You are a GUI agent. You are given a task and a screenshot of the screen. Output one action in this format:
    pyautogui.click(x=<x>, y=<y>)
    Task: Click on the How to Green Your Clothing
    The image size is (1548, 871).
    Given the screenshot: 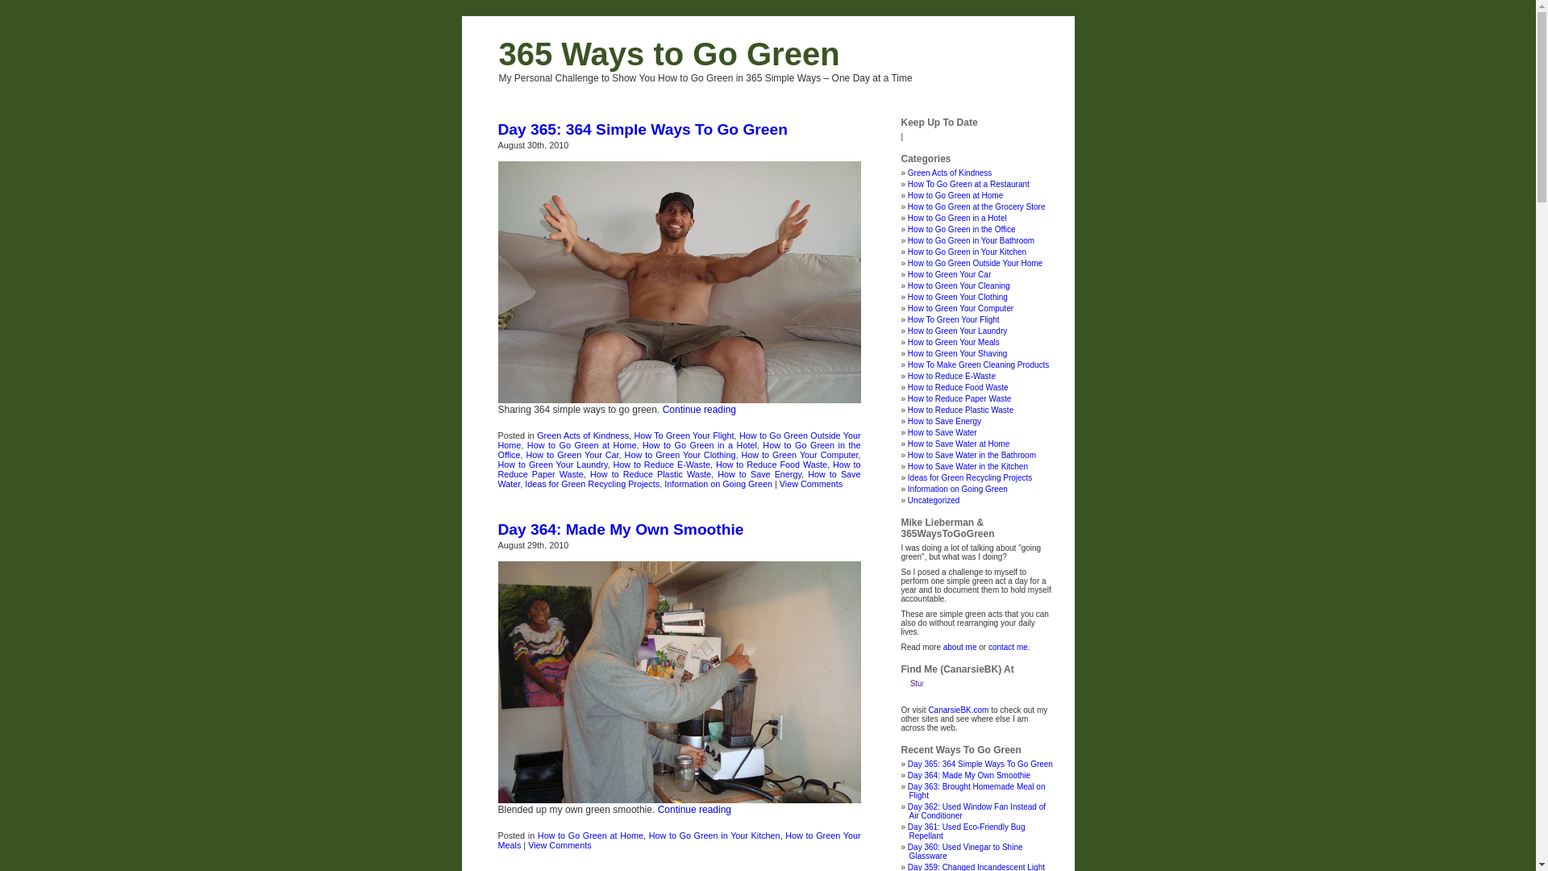 What is the action you would take?
    pyautogui.click(x=958, y=297)
    